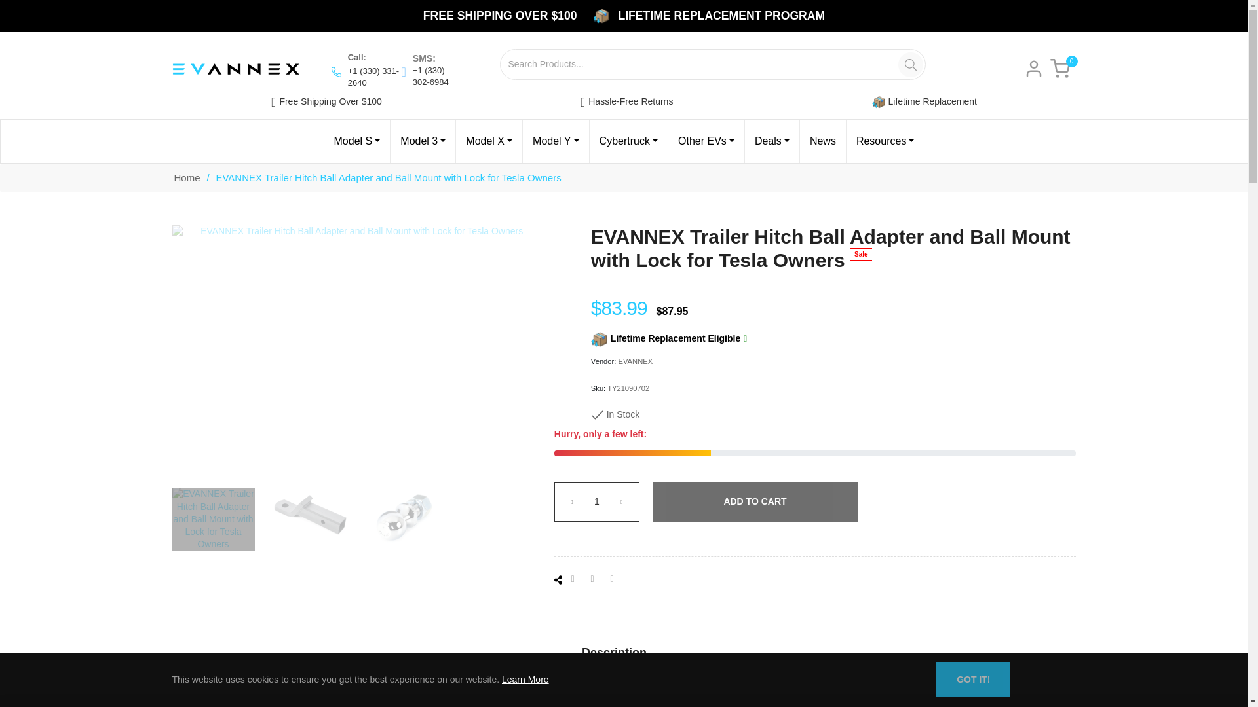 This screenshot has width=1258, height=707. What do you see at coordinates (186, 178) in the screenshot?
I see `Home` at bounding box center [186, 178].